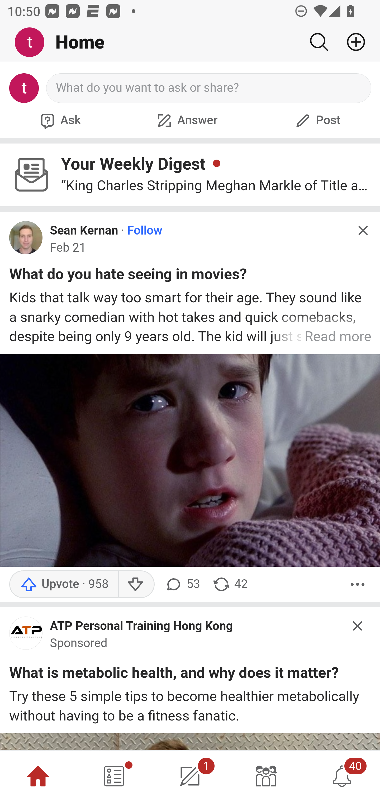 The height and width of the screenshot is (802, 380). I want to click on 40, so click(342, 776).